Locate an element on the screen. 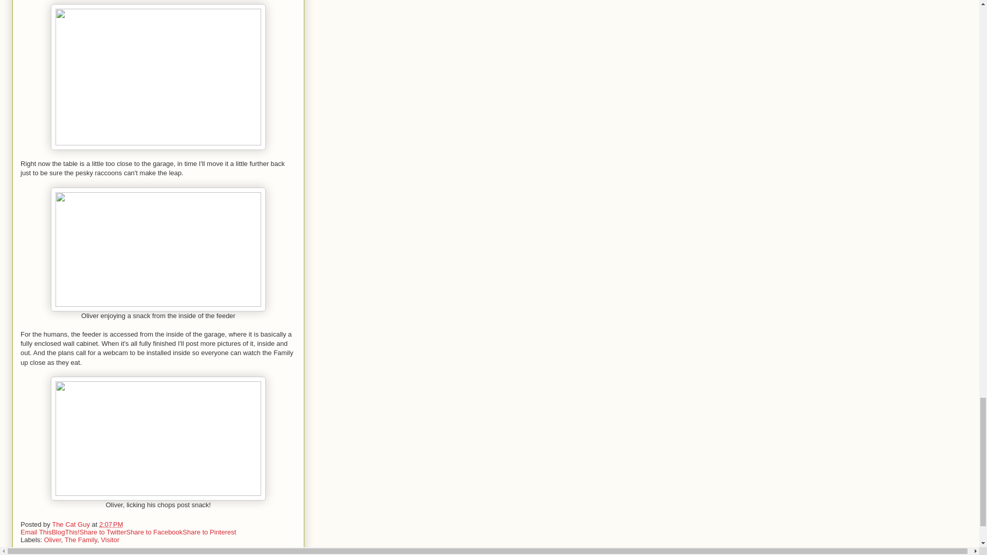 The width and height of the screenshot is (987, 555). Share to Pinterest is located at coordinates (209, 532).